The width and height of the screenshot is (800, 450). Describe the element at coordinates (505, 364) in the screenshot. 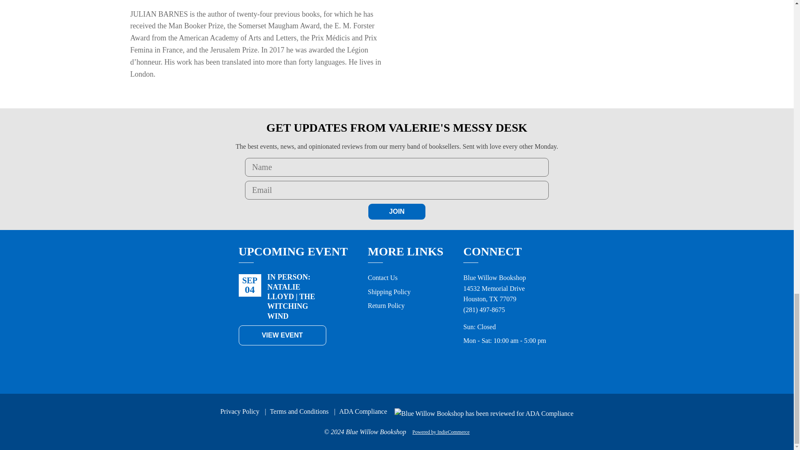

I see `Connect with Instagram` at that location.